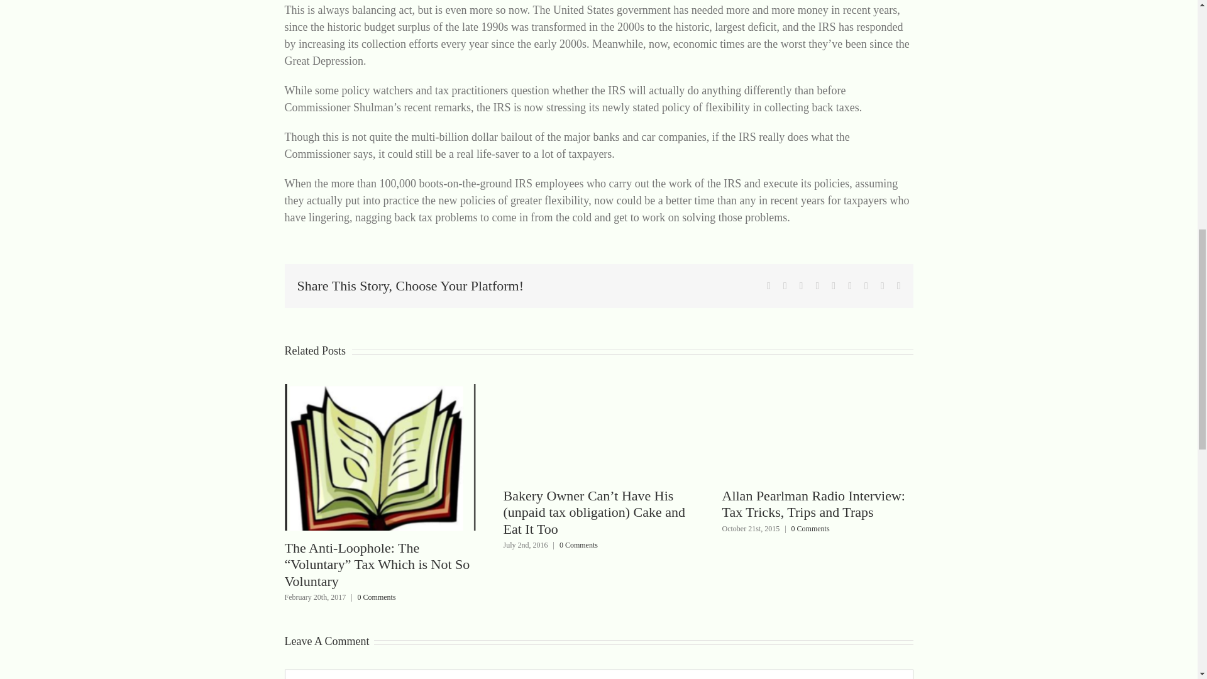 This screenshot has height=679, width=1207. What do you see at coordinates (813, 504) in the screenshot?
I see `Allan Pearlman Radio Interview: Tax Tricks, Trips and Traps` at bounding box center [813, 504].